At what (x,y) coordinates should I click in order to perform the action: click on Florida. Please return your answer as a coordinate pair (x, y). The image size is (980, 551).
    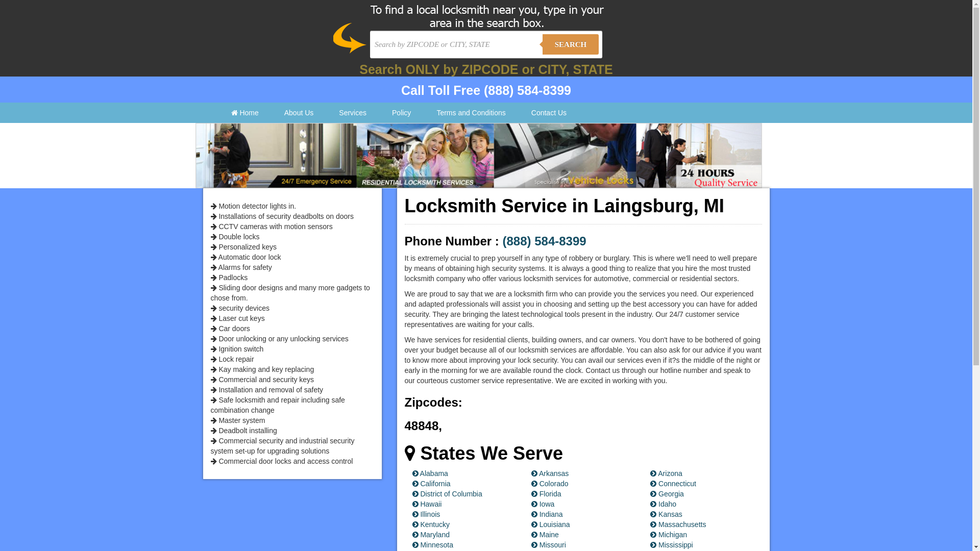
    Looking at the image, I should click on (546, 494).